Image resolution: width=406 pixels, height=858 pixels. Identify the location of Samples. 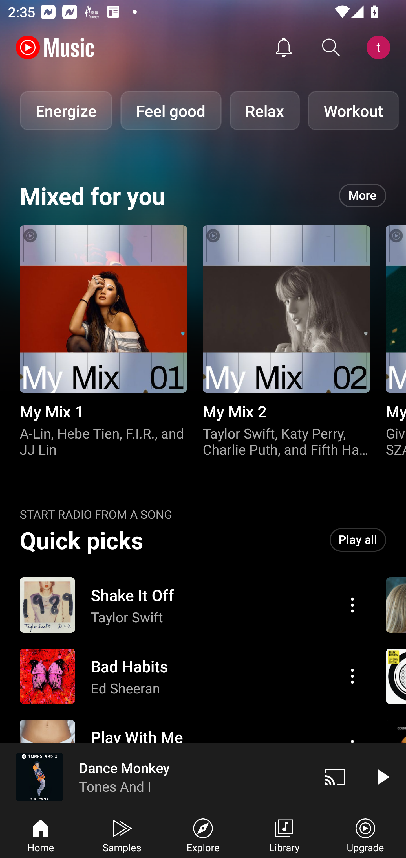
(122, 834).